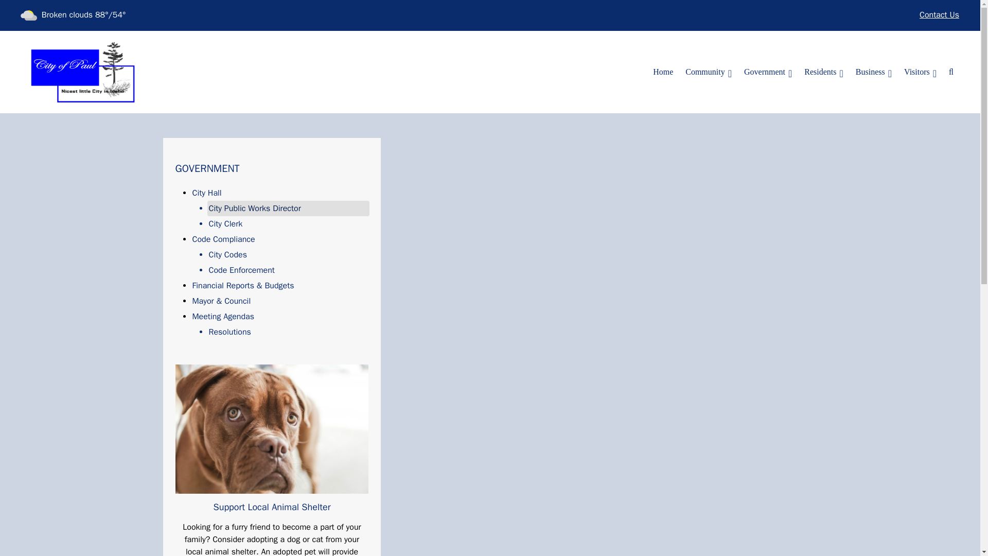 The height and width of the screenshot is (556, 988). What do you see at coordinates (768, 72) in the screenshot?
I see `contains current page link` at bounding box center [768, 72].